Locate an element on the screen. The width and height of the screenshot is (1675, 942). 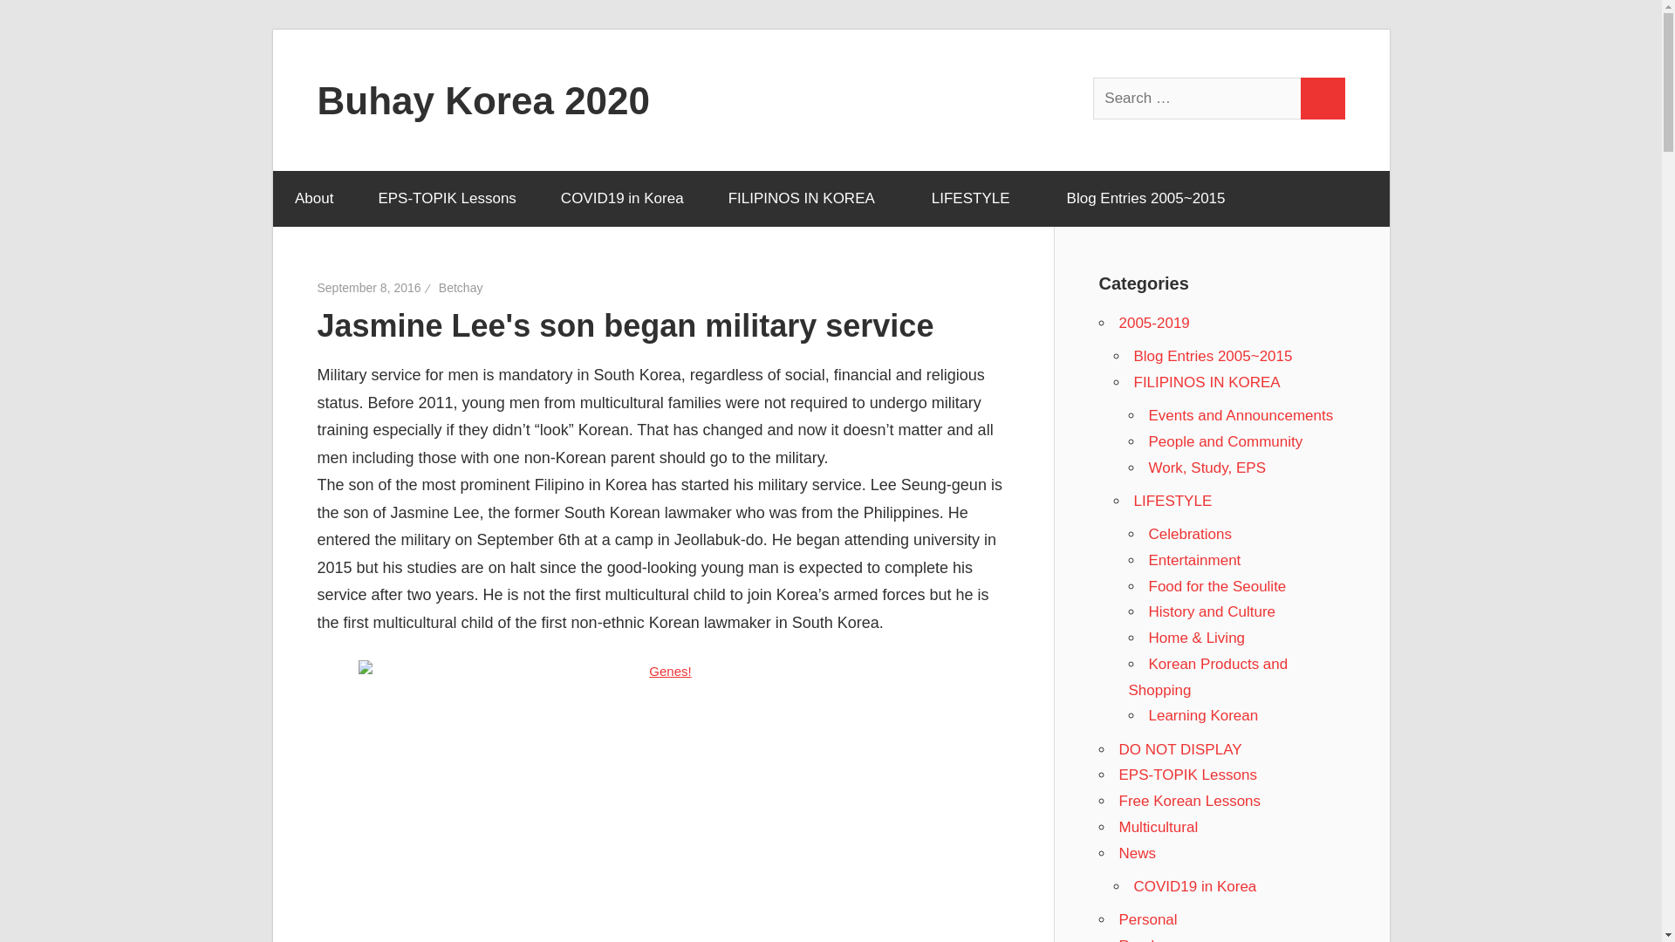
About is located at coordinates (313, 199).